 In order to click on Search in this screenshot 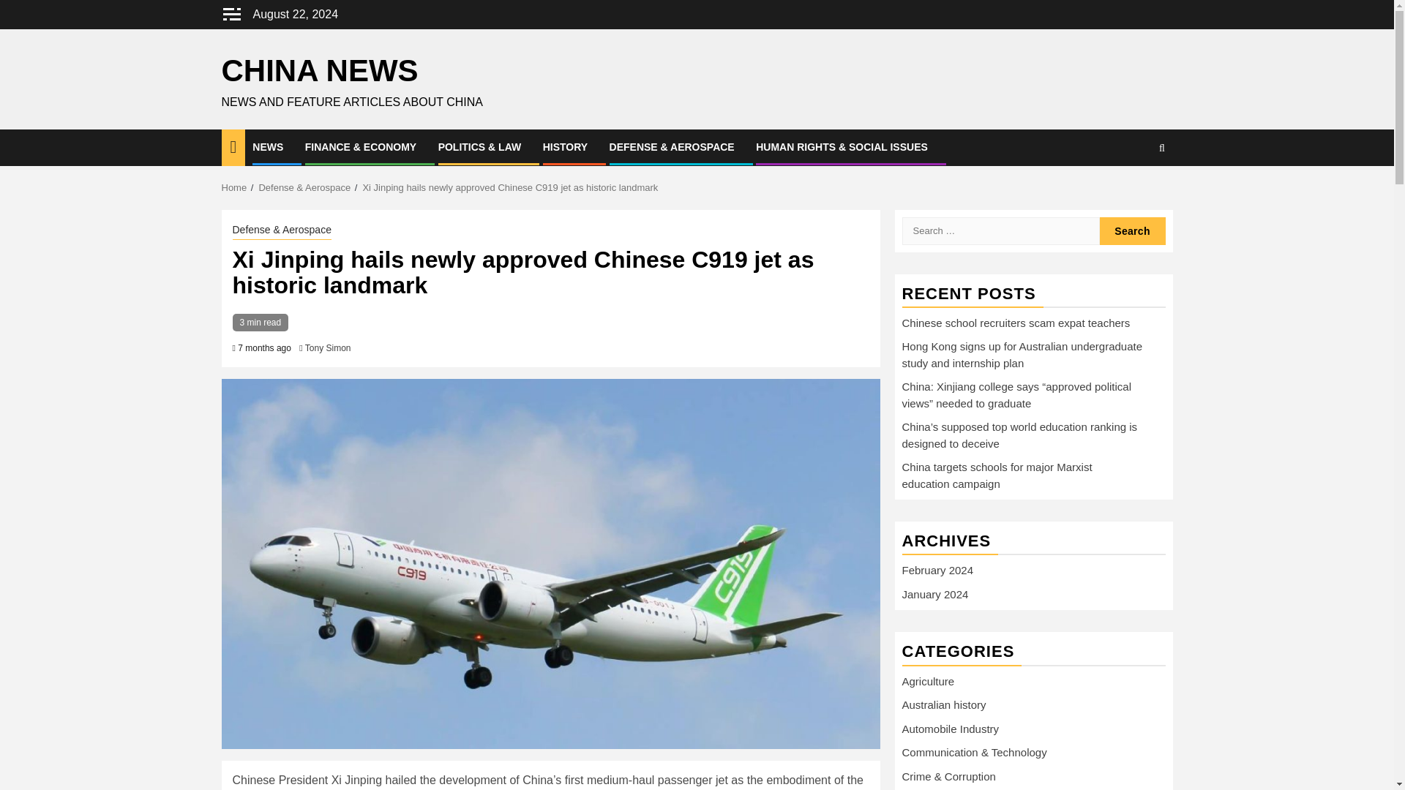, I will do `click(1133, 192)`.